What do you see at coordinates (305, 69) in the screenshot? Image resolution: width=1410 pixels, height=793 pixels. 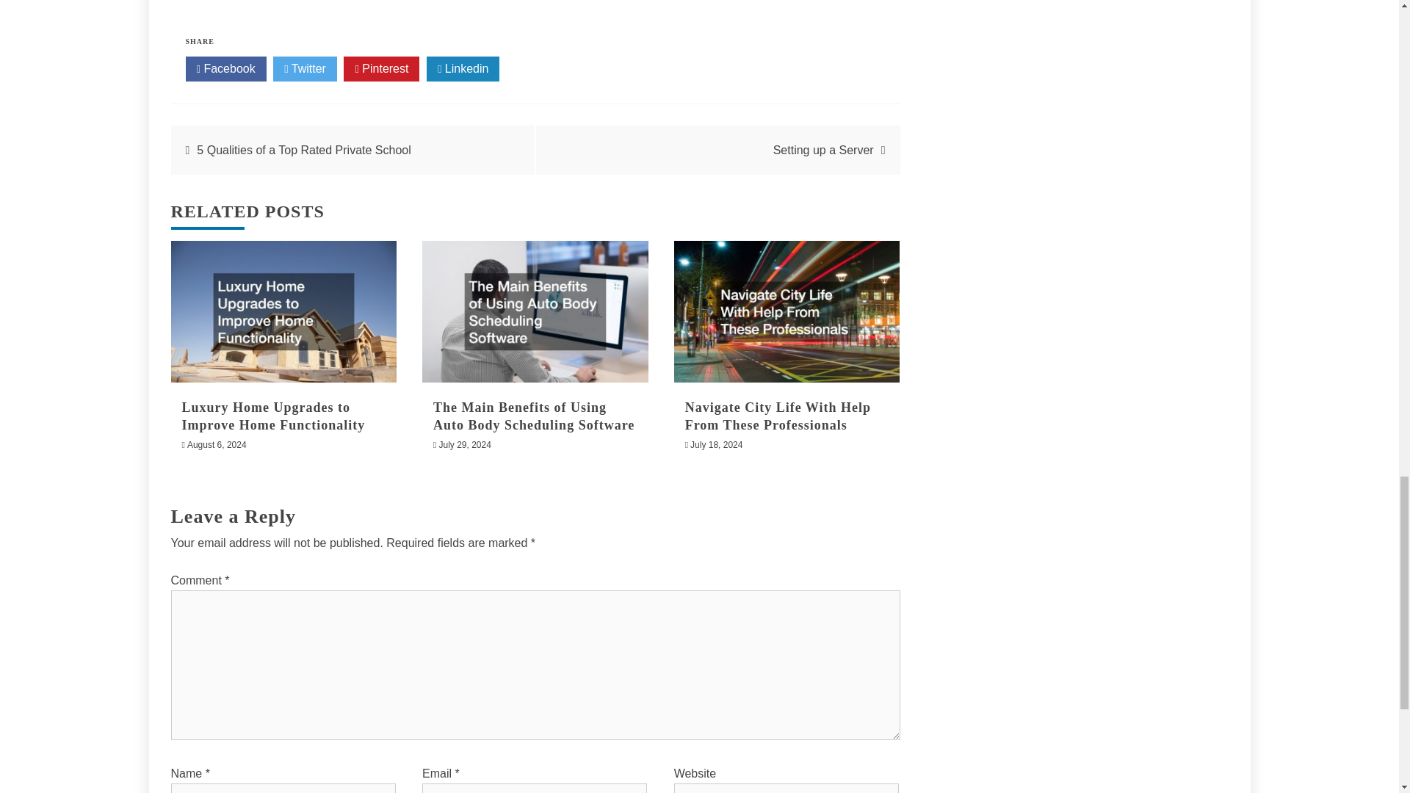 I see `Twitter` at bounding box center [305, 69].